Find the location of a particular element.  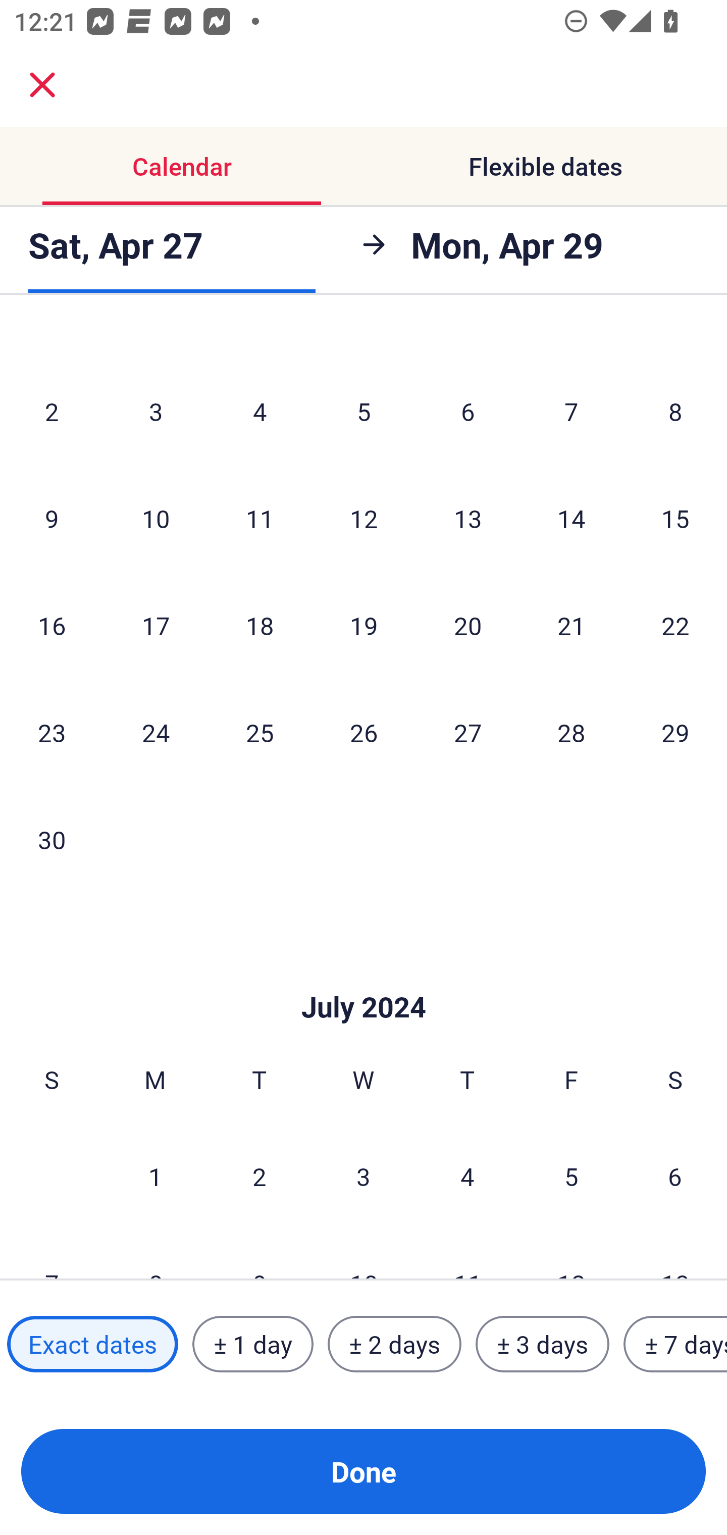

8 Saturday, June 8, 2024 is located at coordinates (676, 411).